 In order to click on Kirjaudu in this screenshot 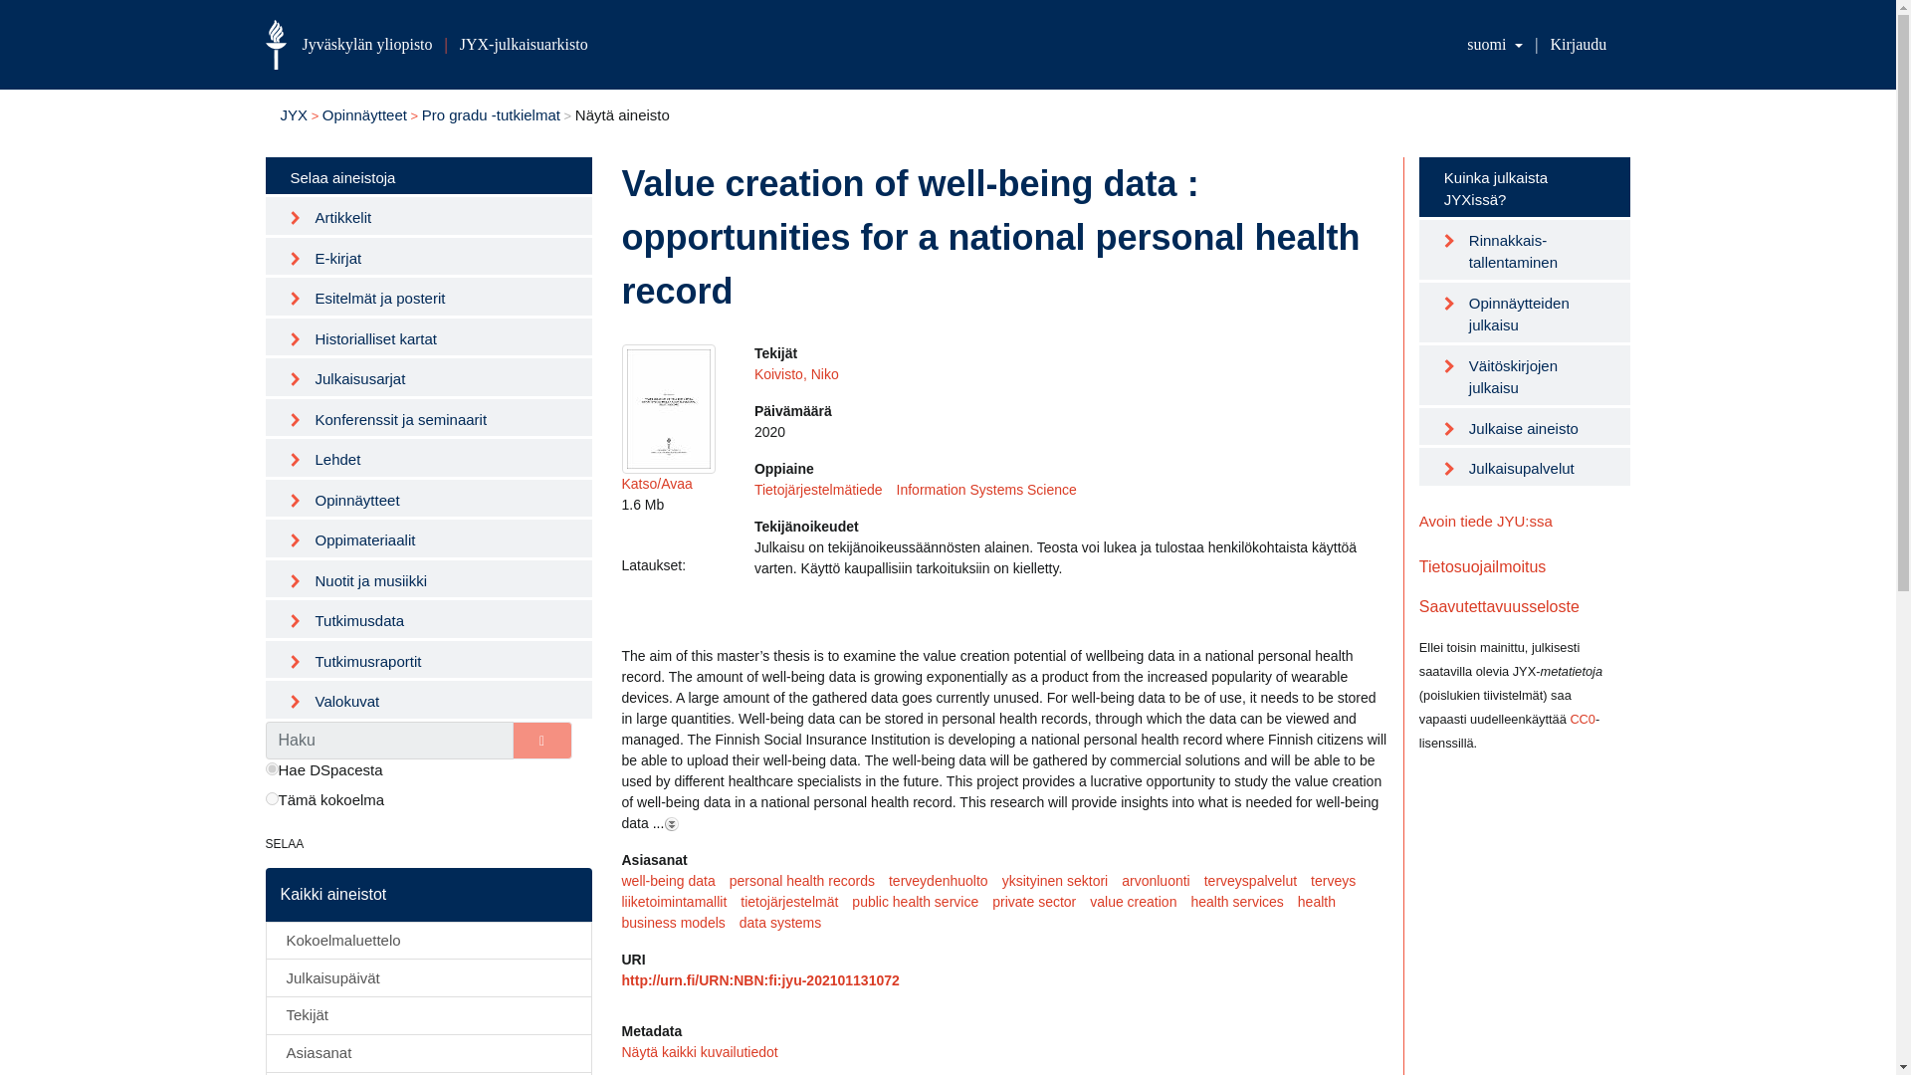, I will do `click(1579, 44)`.